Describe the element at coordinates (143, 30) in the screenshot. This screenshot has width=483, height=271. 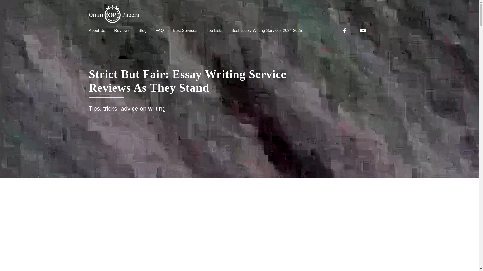
I see `Blog` at that location.